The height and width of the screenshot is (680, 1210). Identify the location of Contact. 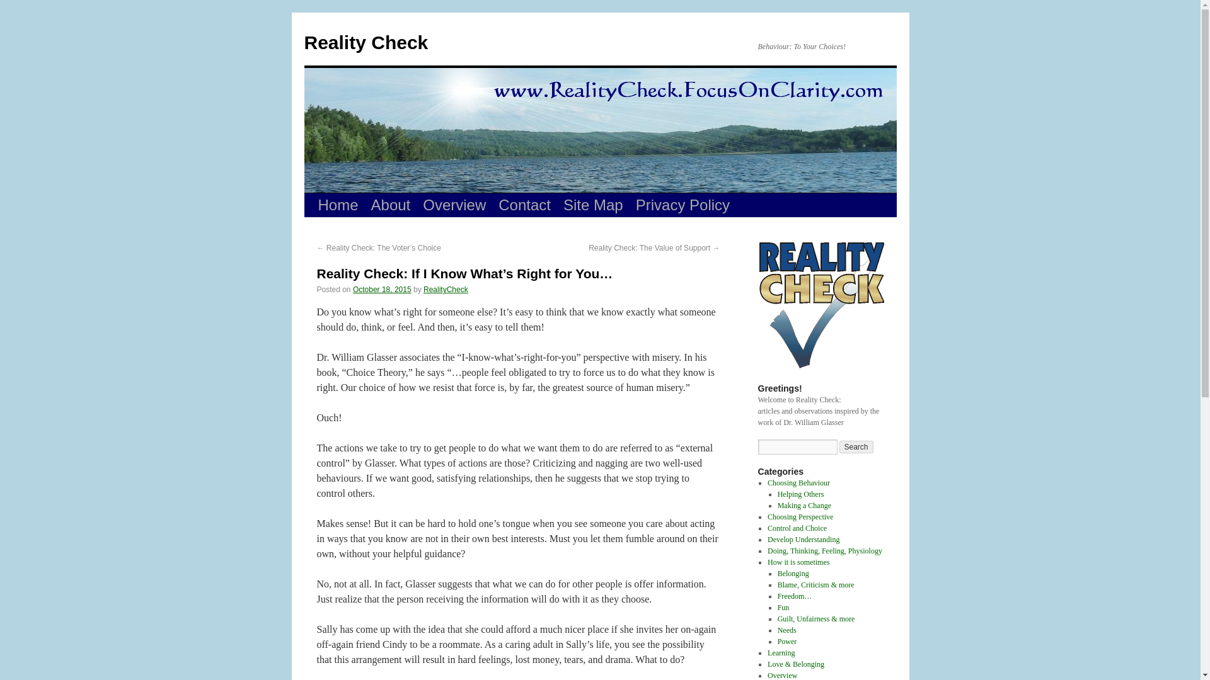
(524, 205).